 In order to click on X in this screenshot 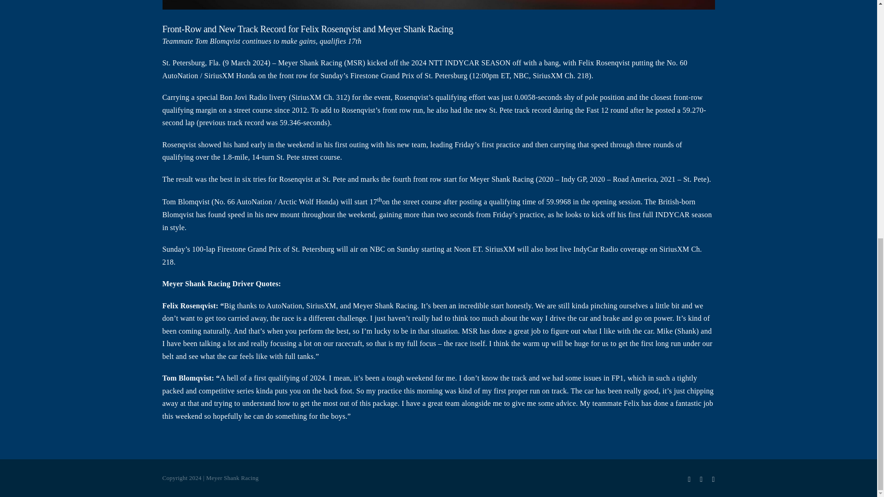, I will do `click(701, 479)`.